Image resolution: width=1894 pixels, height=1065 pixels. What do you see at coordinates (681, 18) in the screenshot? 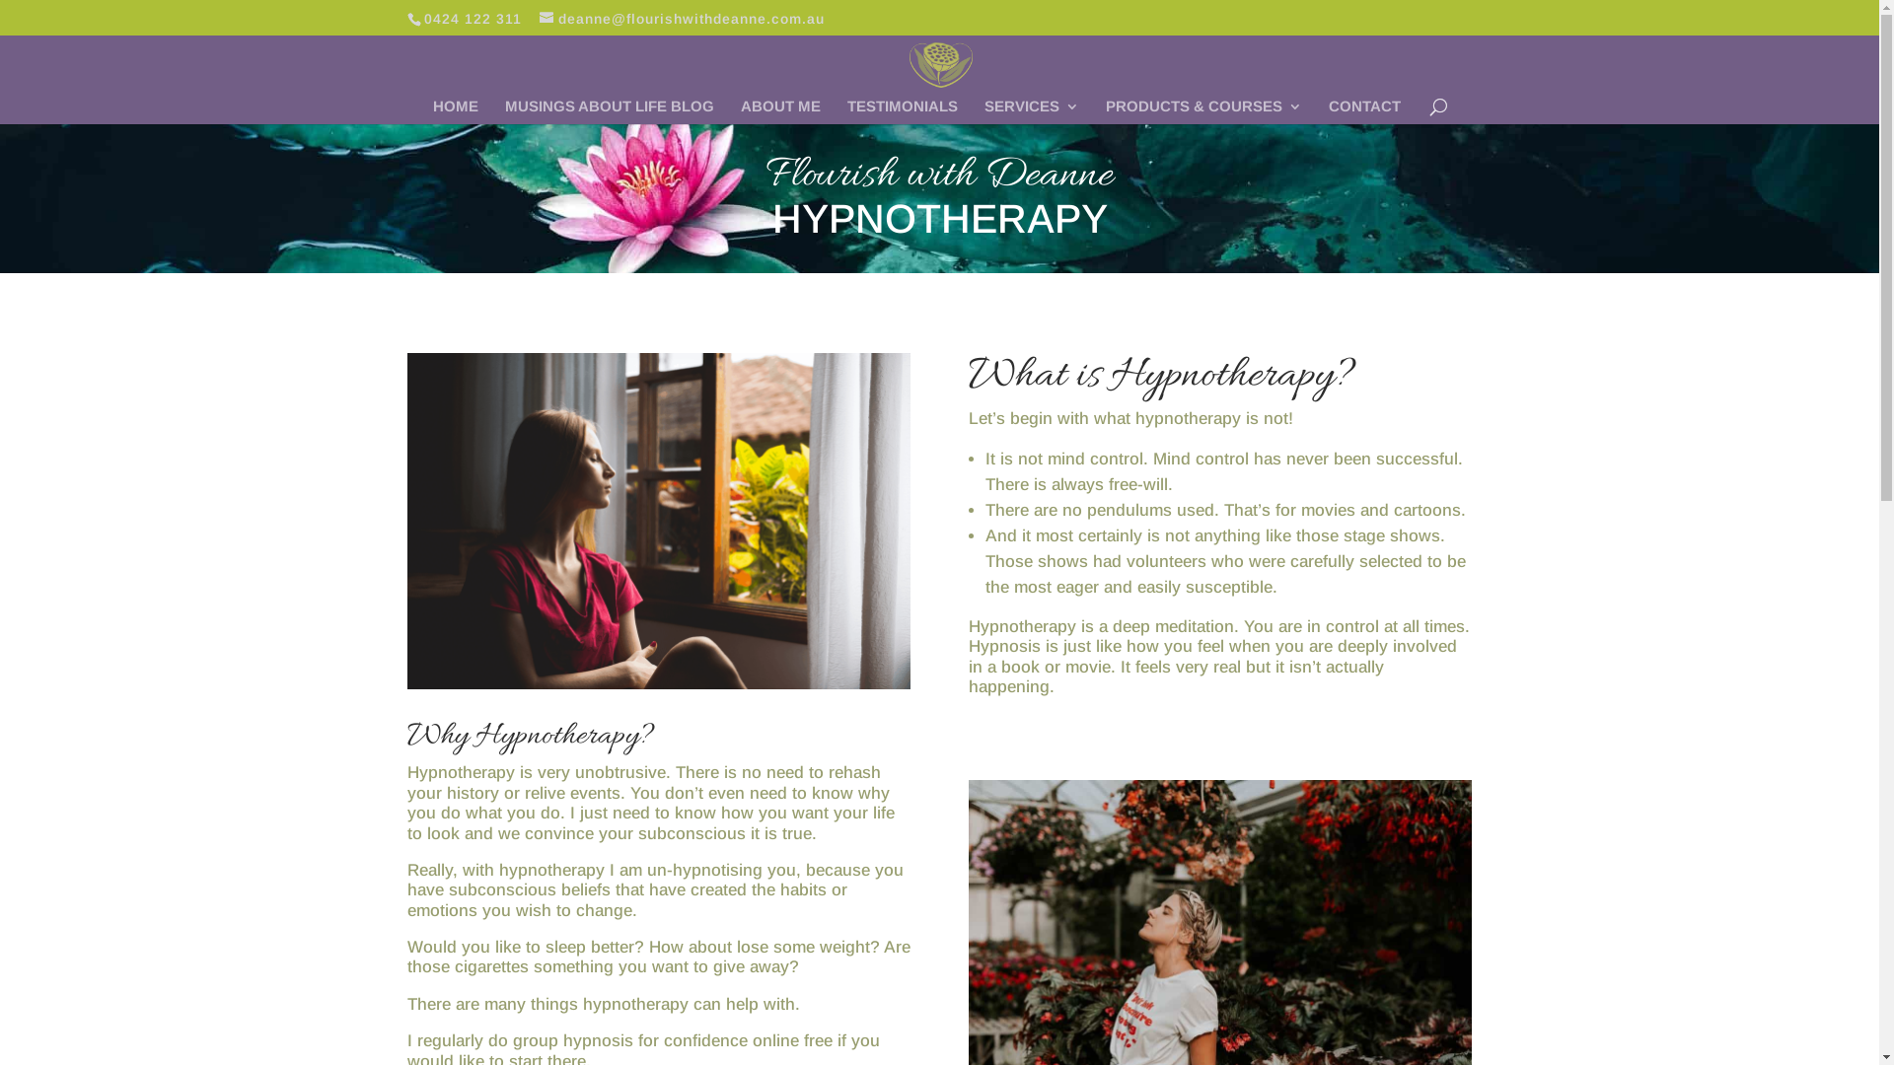
I see `deanne@flourishwithdeanne.com.au` at bounding box center [681, 18].